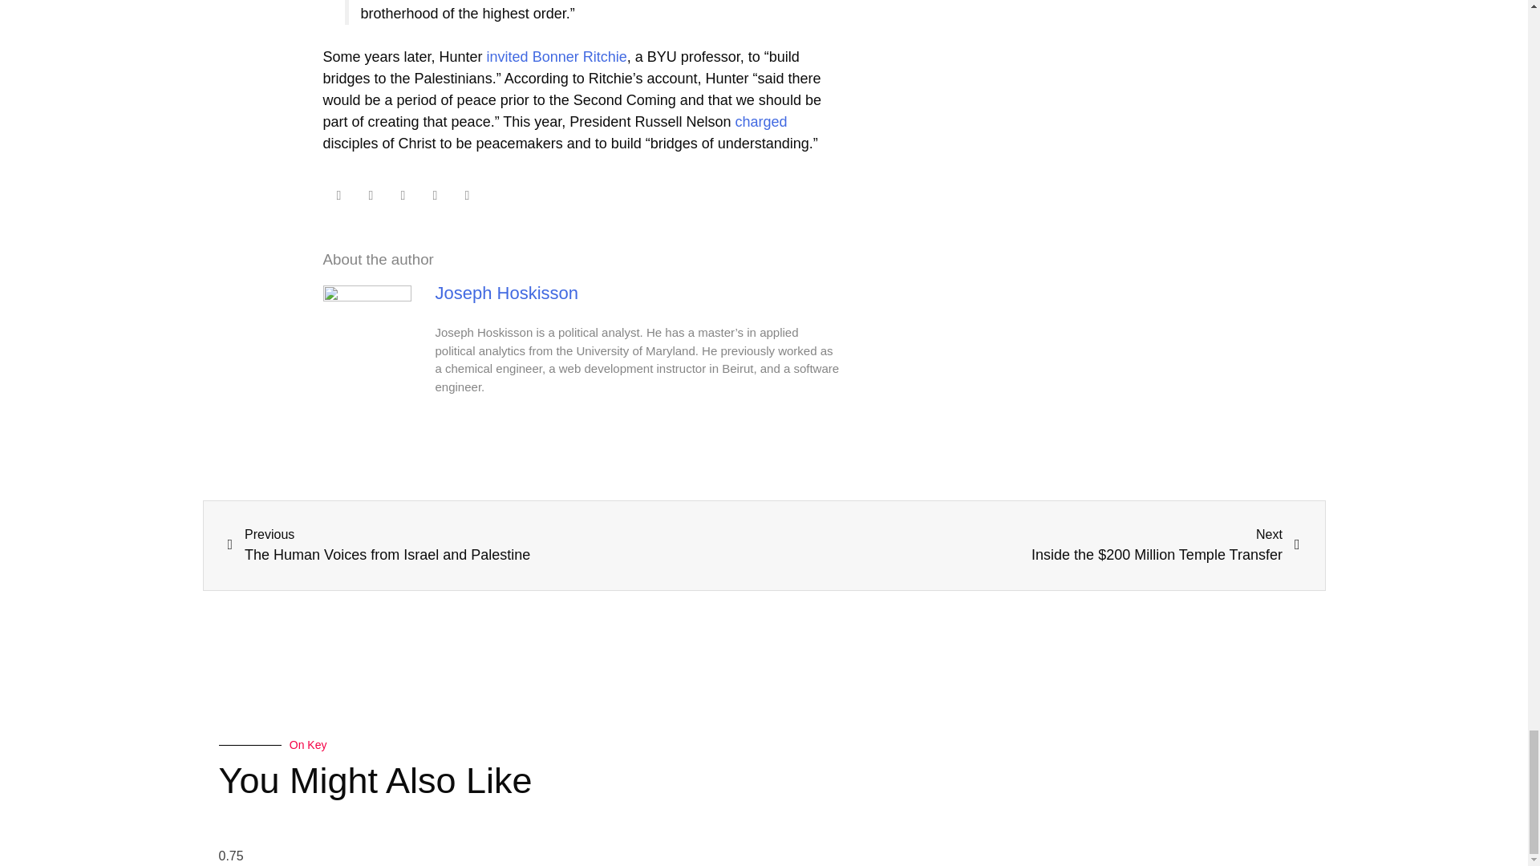 Image resolution: width=1540 pixels, height=866 pixels. Describe the element at coordinates (557, 56) in the screenshot. I see `invited Bonner Ritchie` at that location.